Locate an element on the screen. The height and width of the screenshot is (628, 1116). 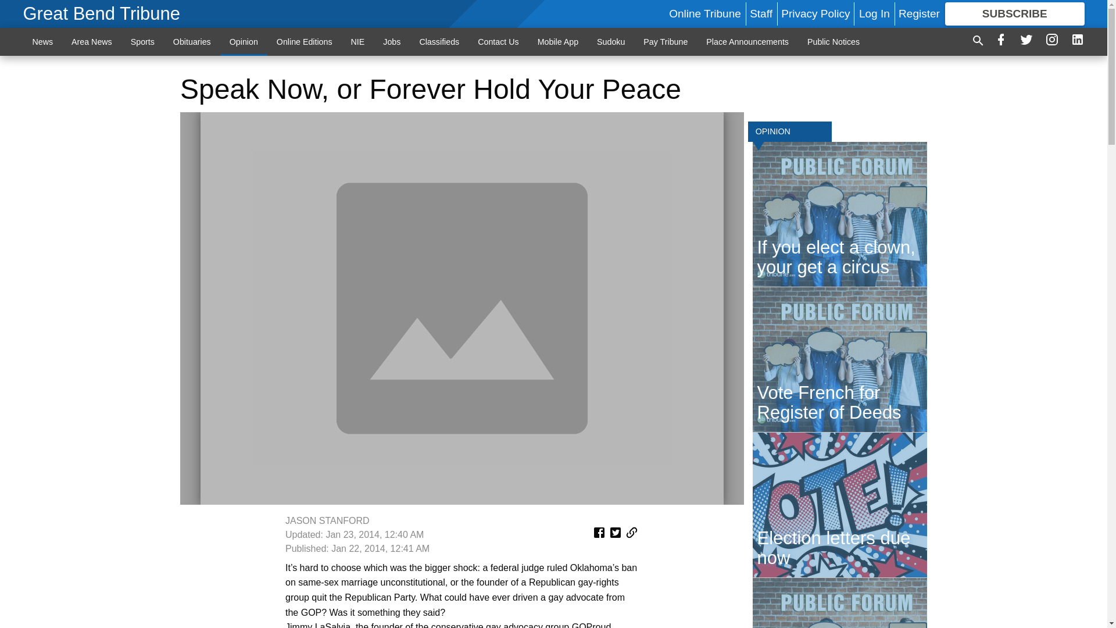
Online Editions is located at coordinates (305, 41).